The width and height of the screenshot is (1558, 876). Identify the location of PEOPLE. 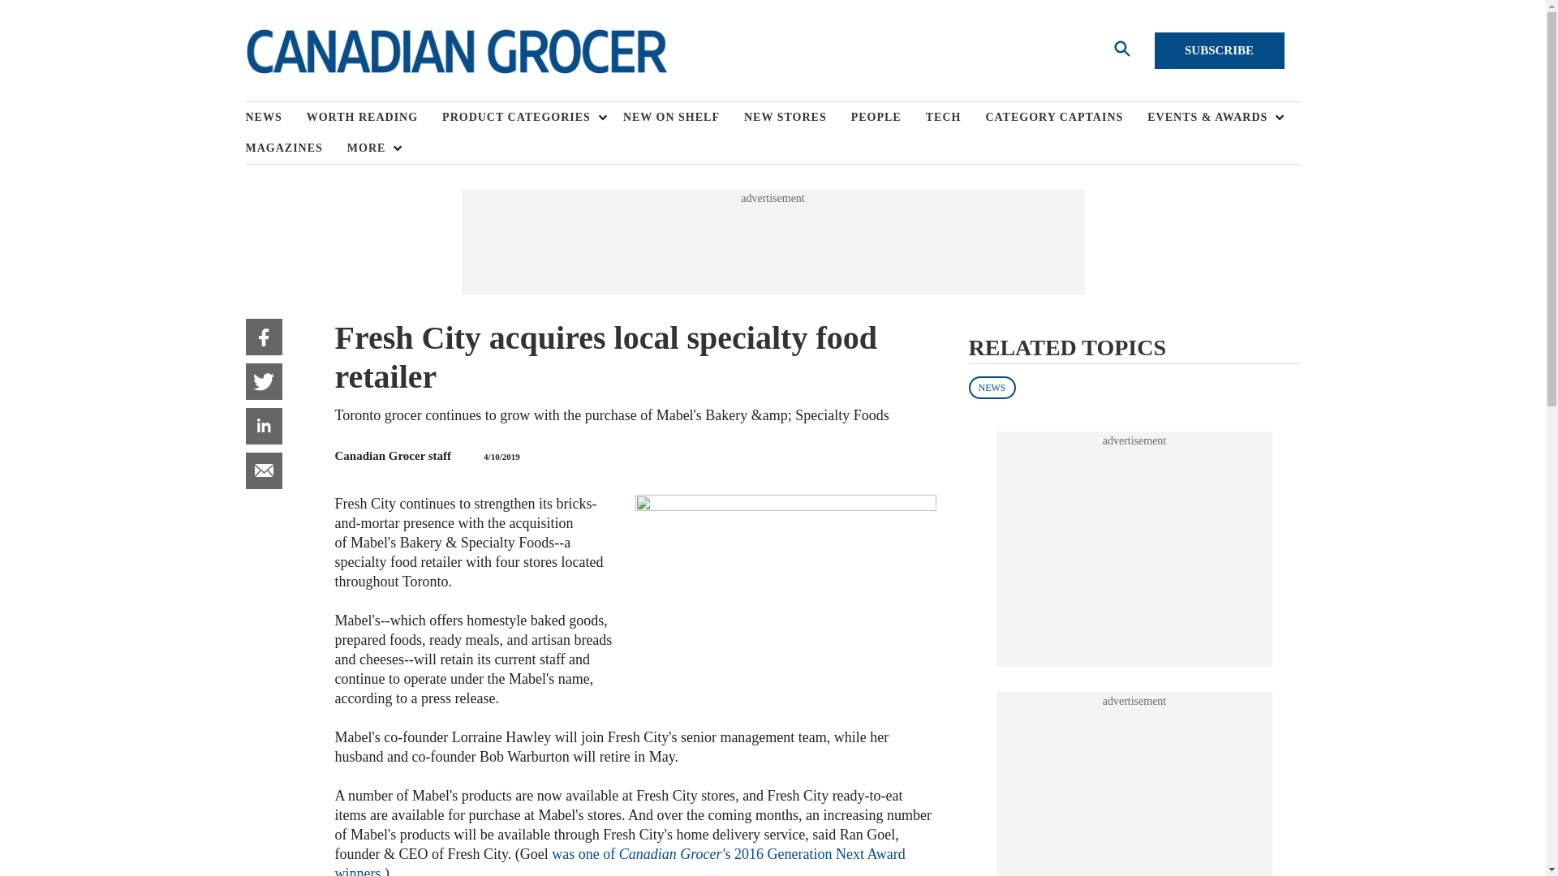
(888, 118).